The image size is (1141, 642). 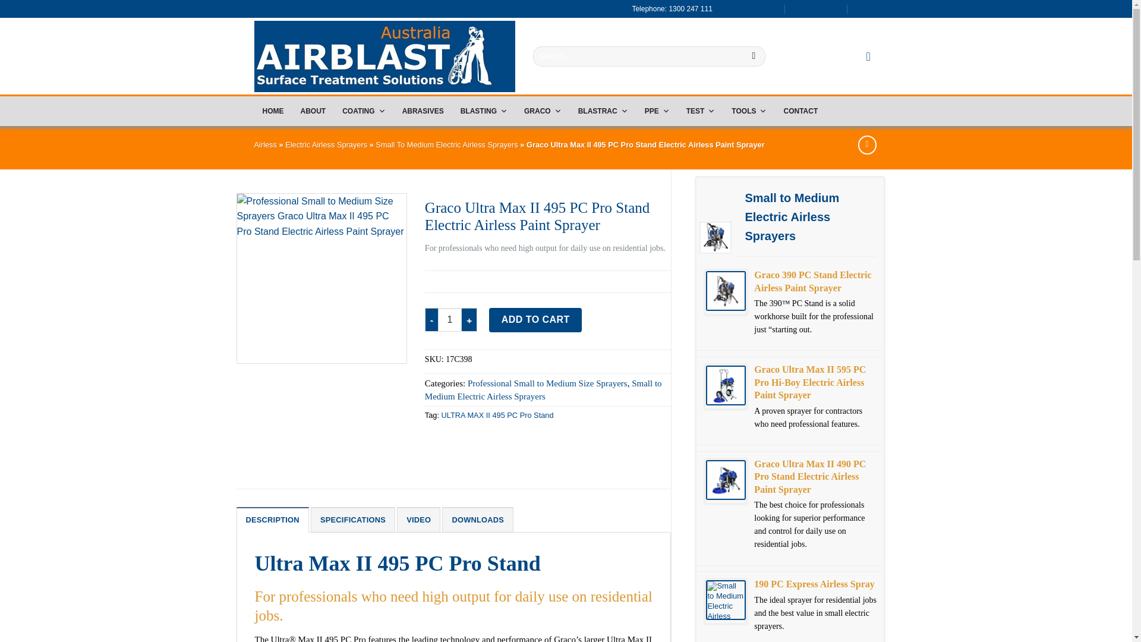 I want to click on LOGIN, so click(x=866, y=9).